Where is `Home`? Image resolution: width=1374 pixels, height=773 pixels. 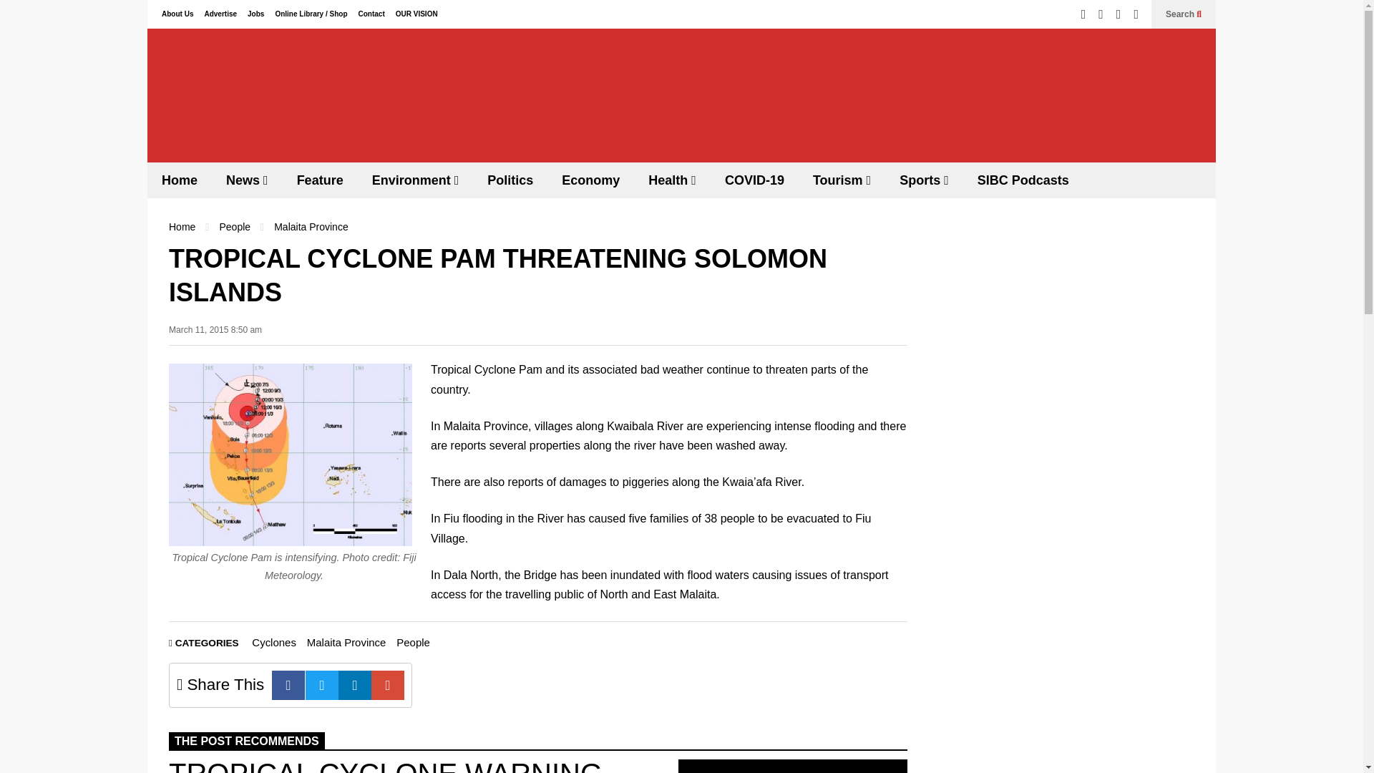 Home is located at coordinates (179, 180).